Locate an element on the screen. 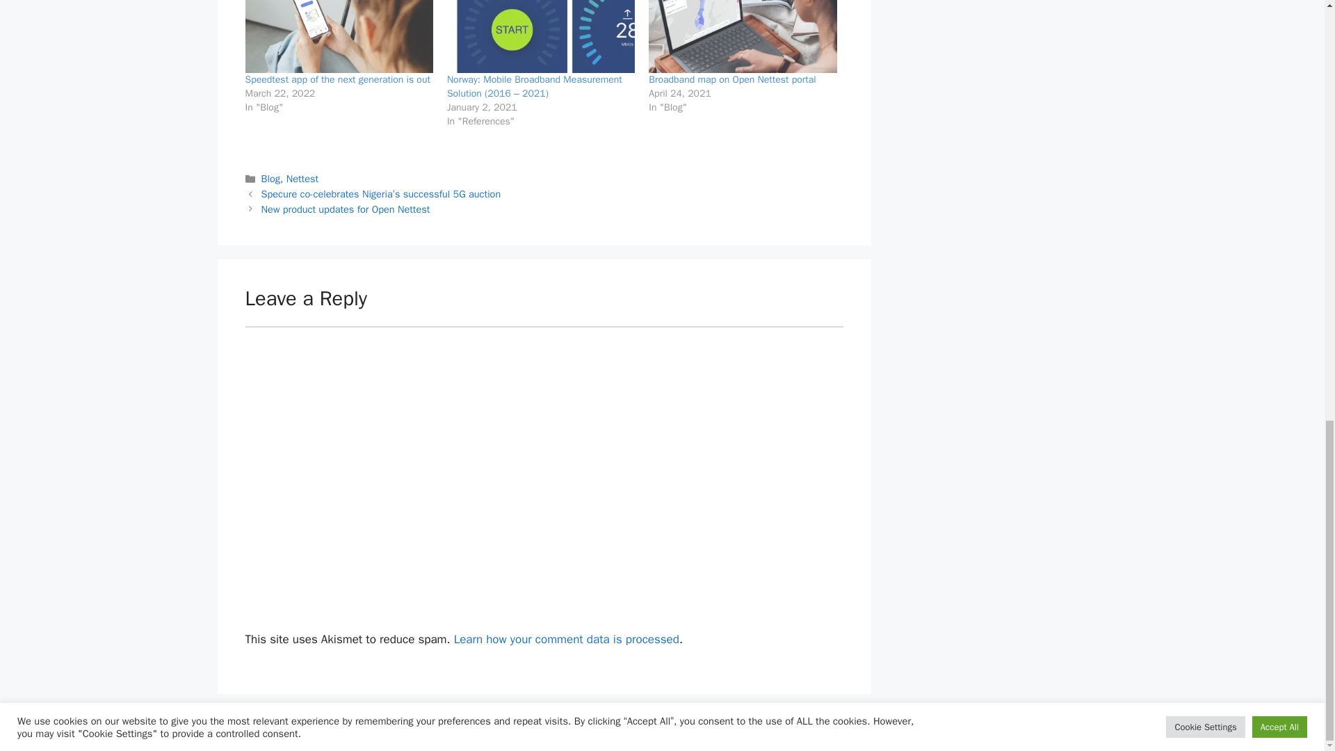 This screenshot has height=751, width=1335. GeneratePress is located at coordinates (743, 729).